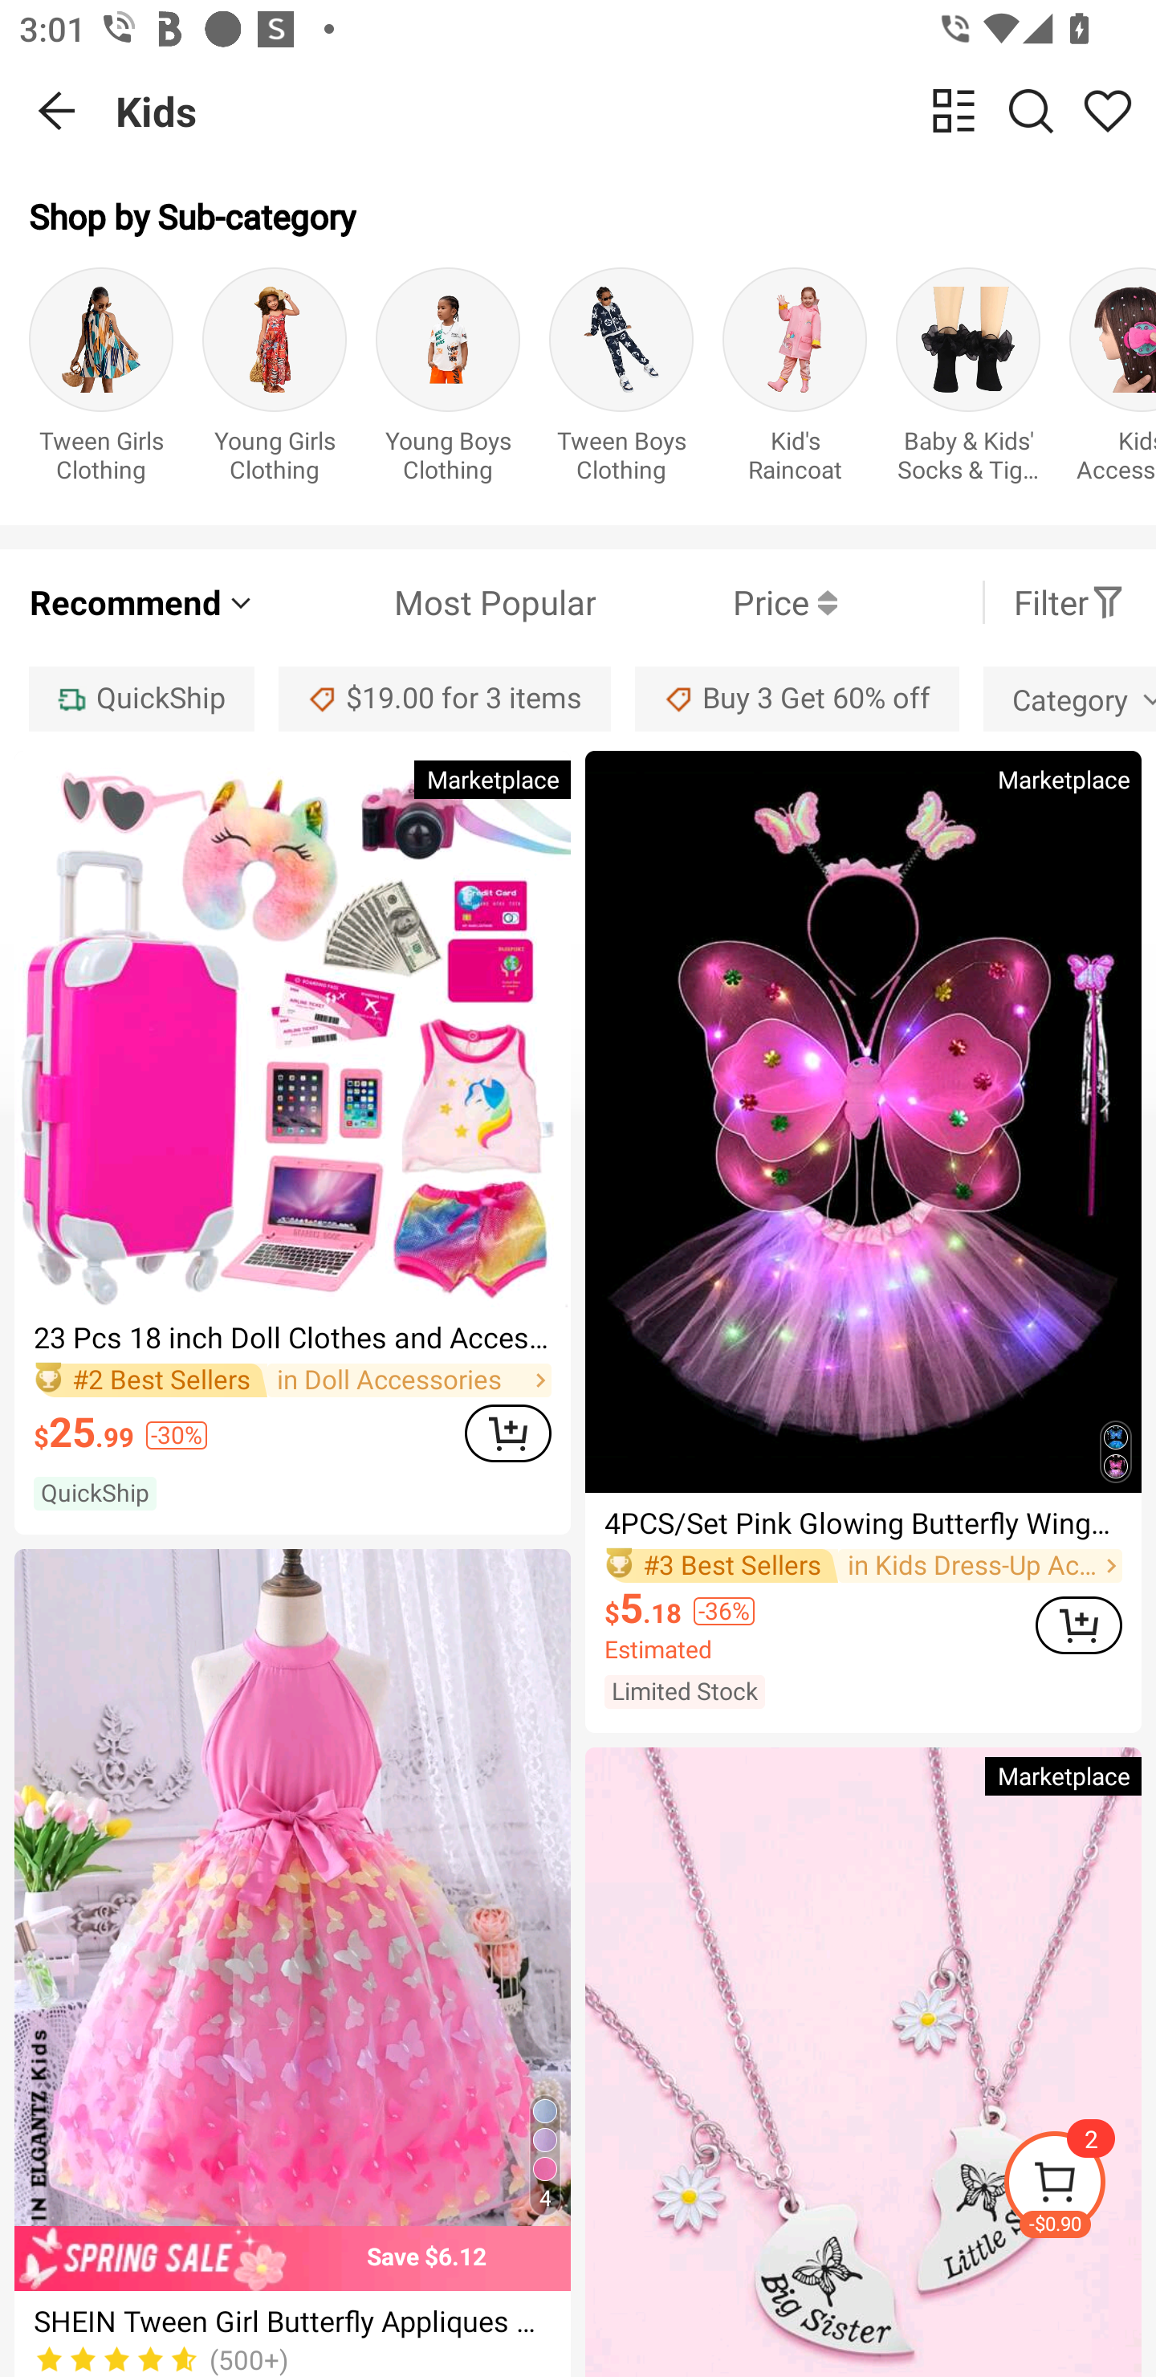 Image resolution: width=1156 pixels, height=2377 pixels. I want to click on change view, so click(954, 110).